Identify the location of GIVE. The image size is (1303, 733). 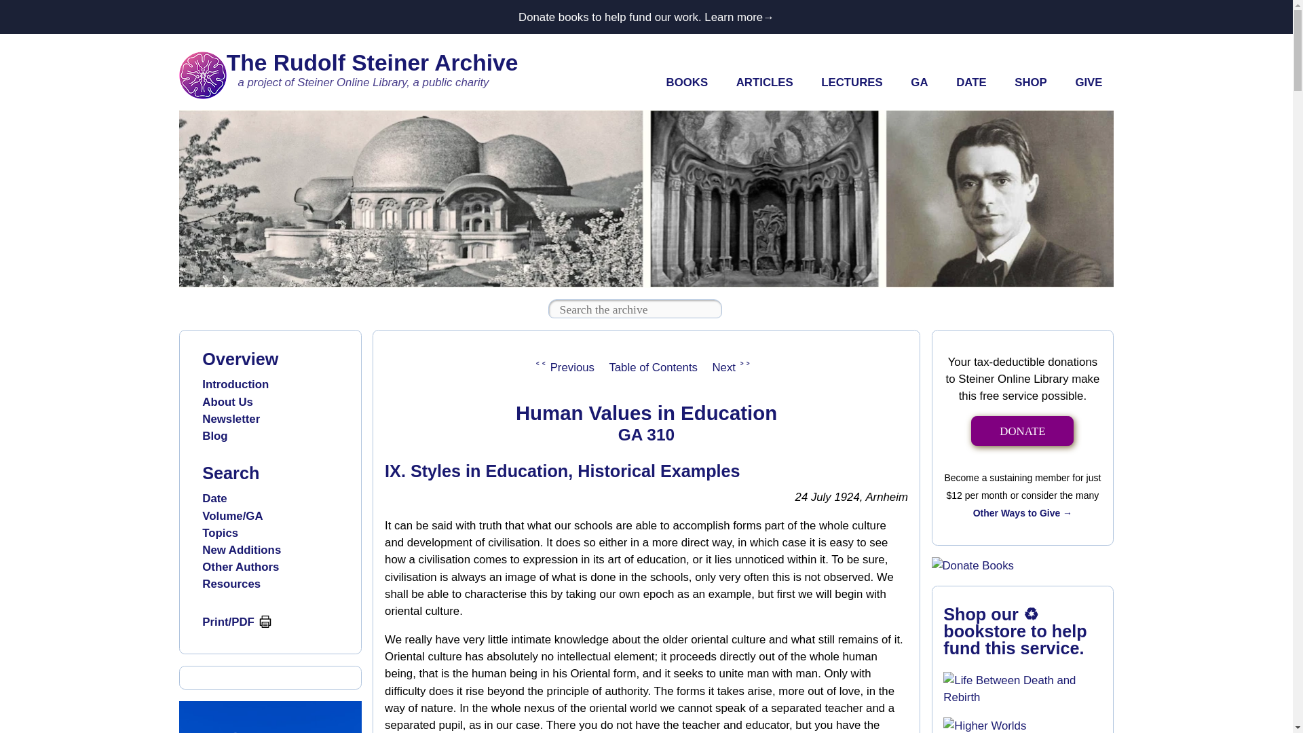
(1089, 83).